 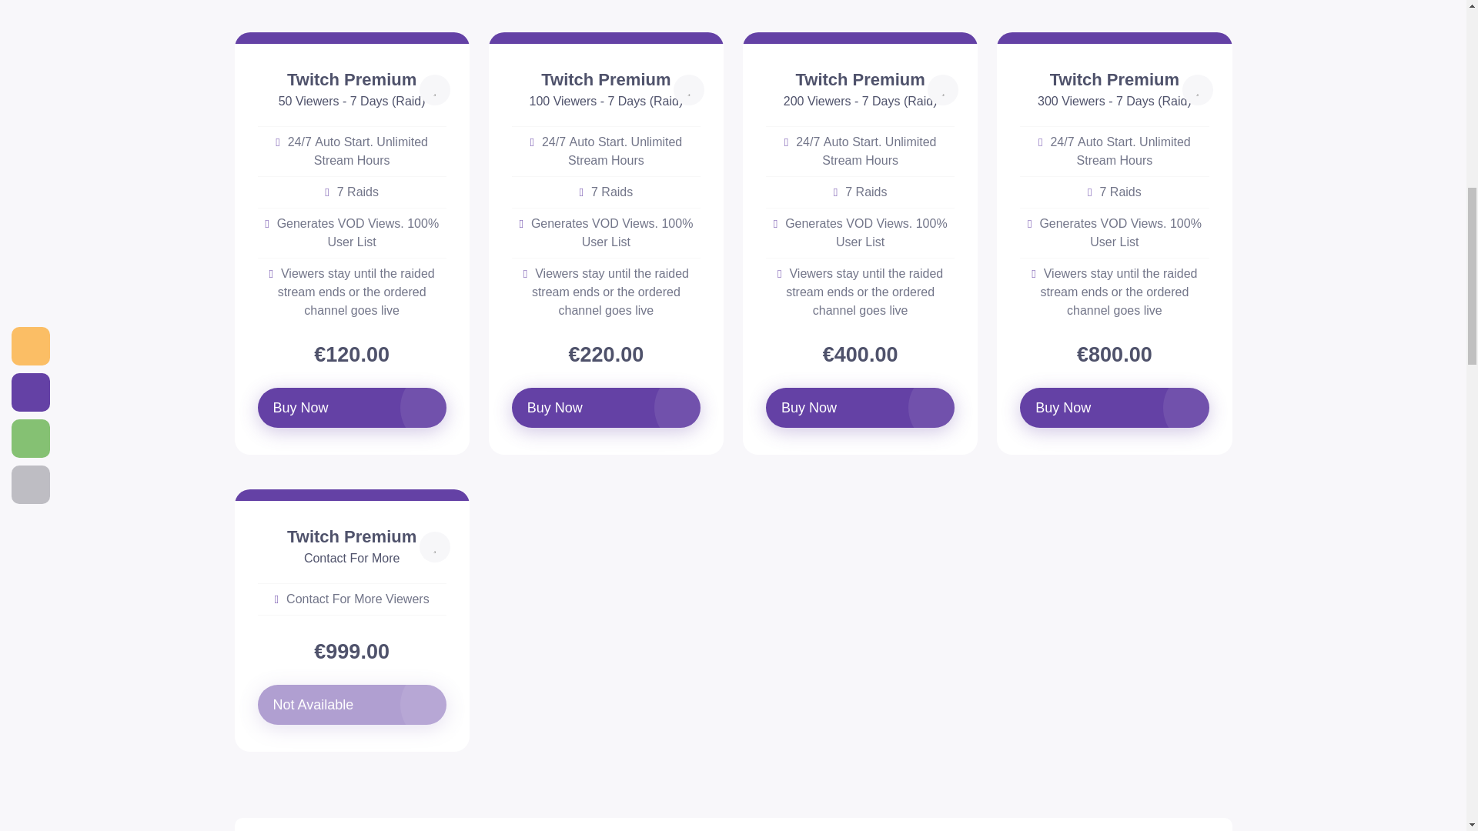 I want to click on Add Favorites!, so click(x=942, y=90).